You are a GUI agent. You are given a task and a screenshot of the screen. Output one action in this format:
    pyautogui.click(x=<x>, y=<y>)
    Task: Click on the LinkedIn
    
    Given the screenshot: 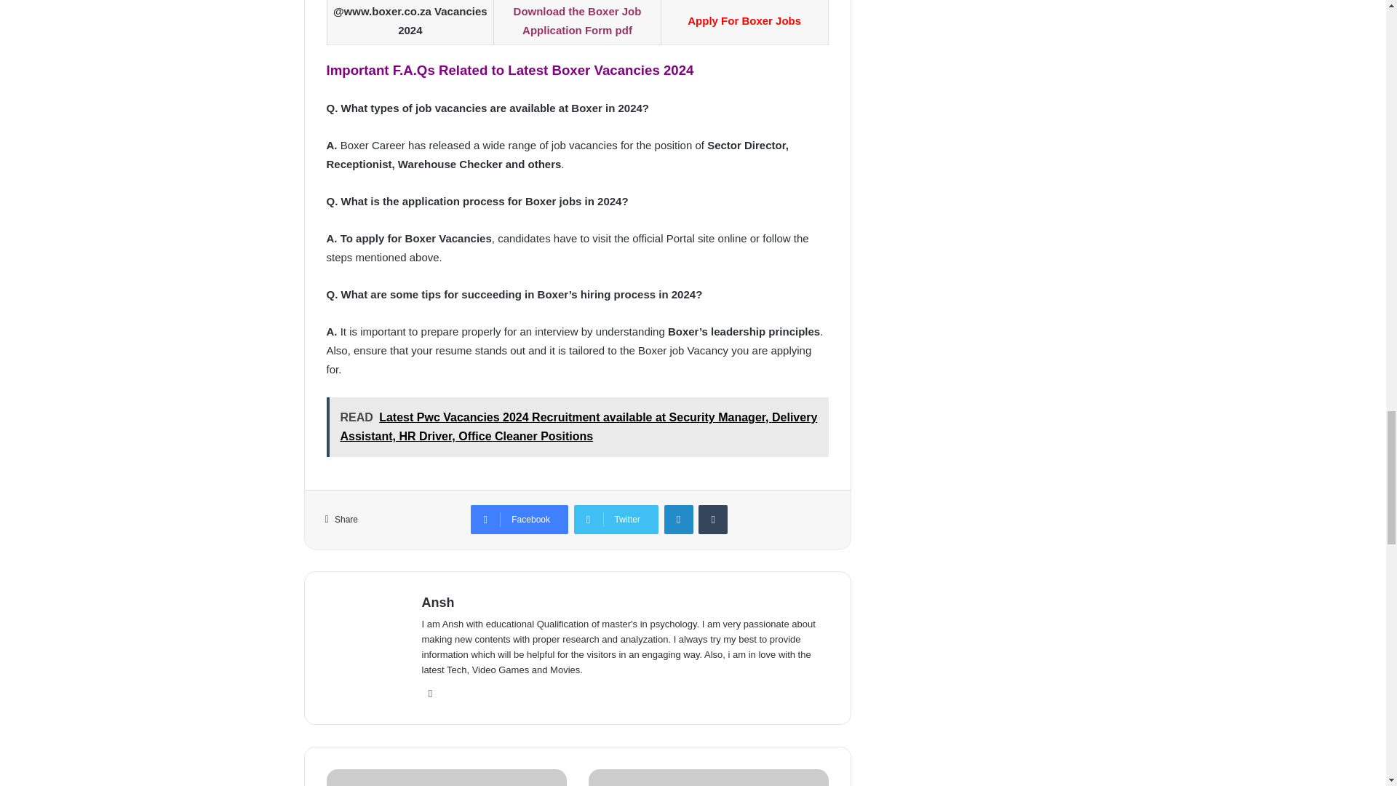 What is the action you would take?
    pyautogui.click(x=678, y=520)
    